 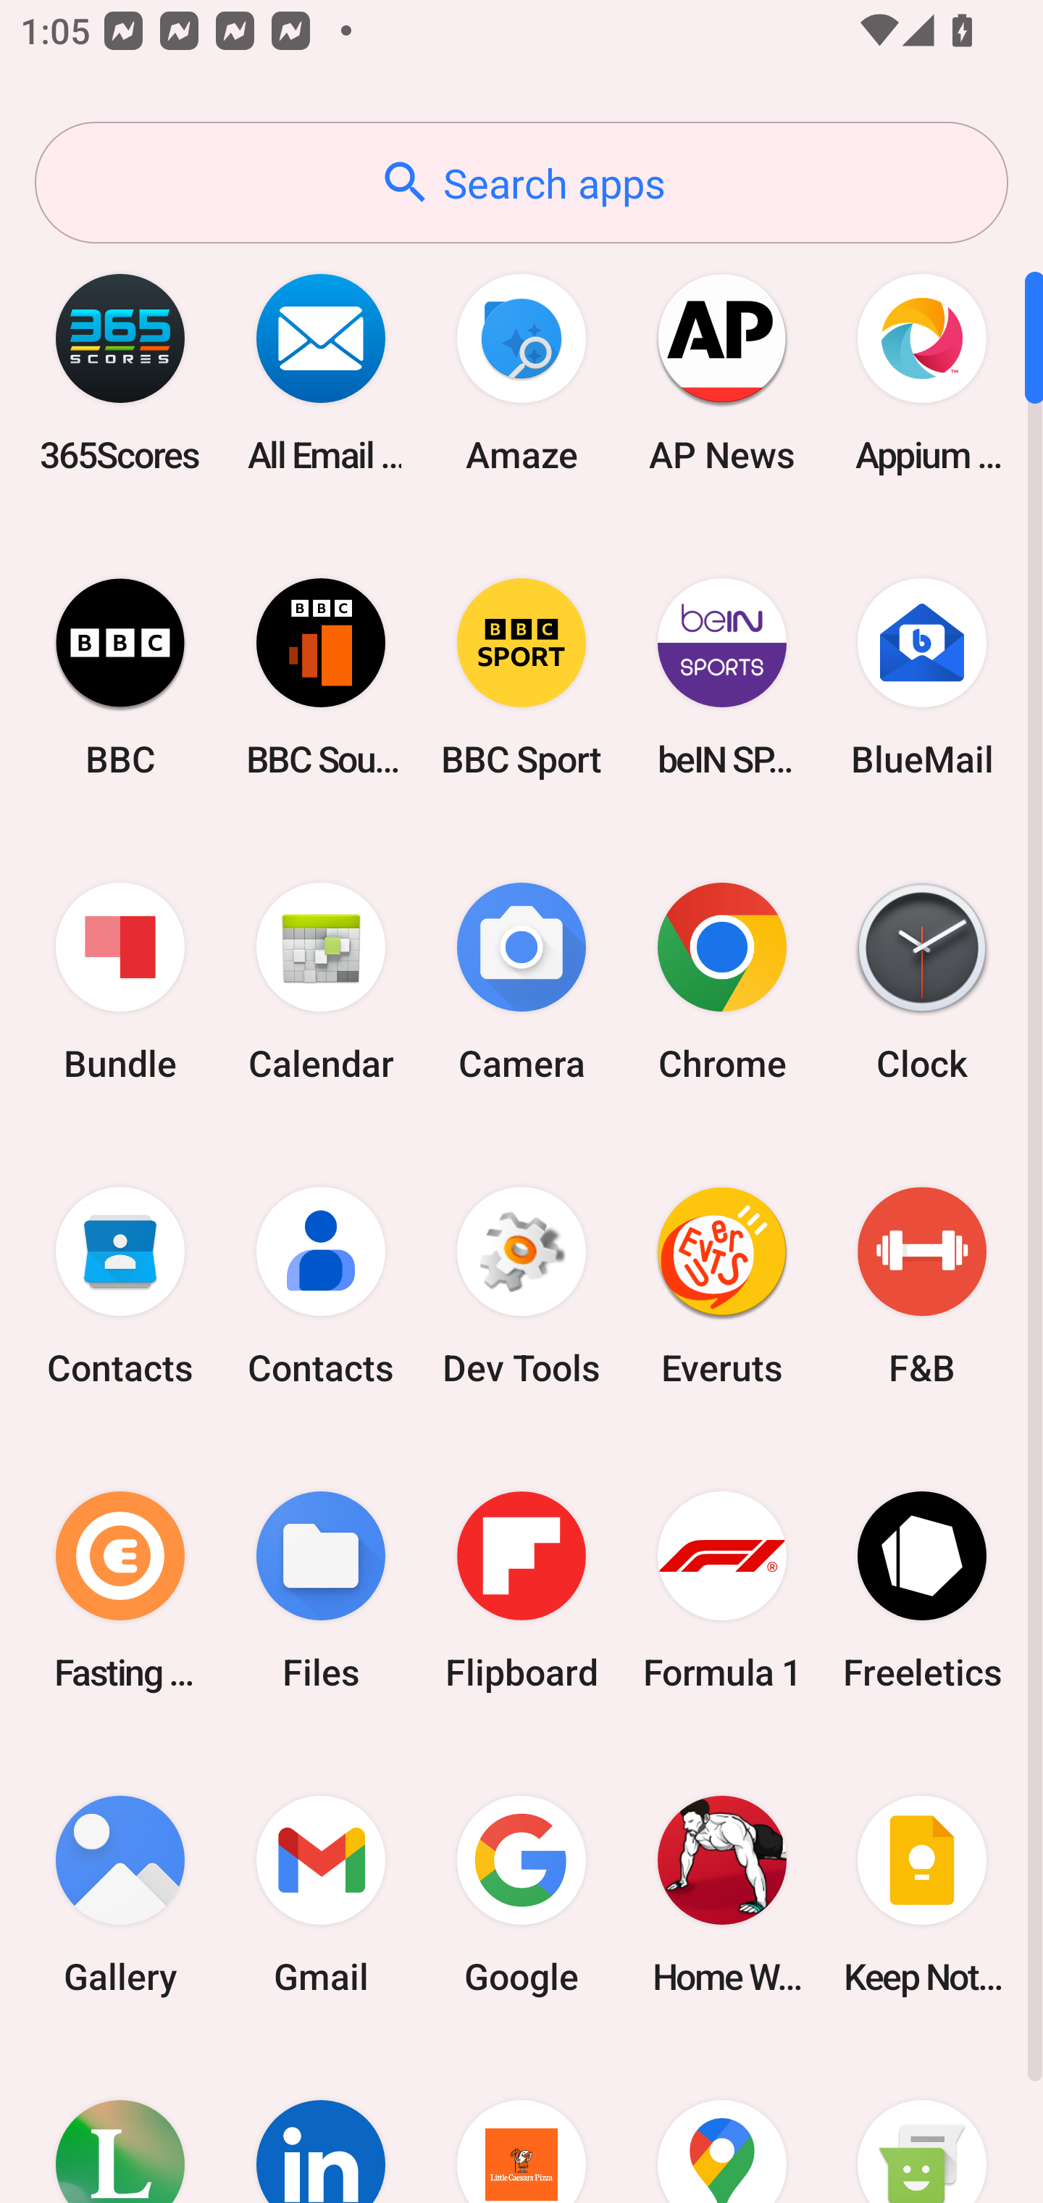 I want to click on Little Caesars Pizza, so click(x=521, y=2125).